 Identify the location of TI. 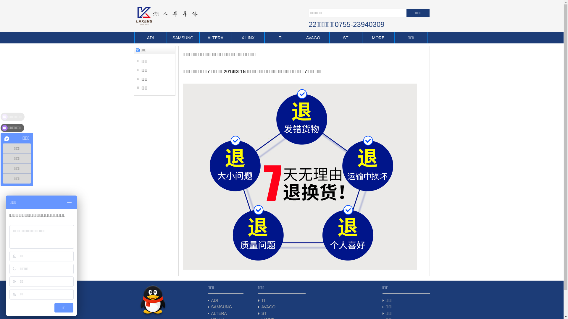
(263, 300).